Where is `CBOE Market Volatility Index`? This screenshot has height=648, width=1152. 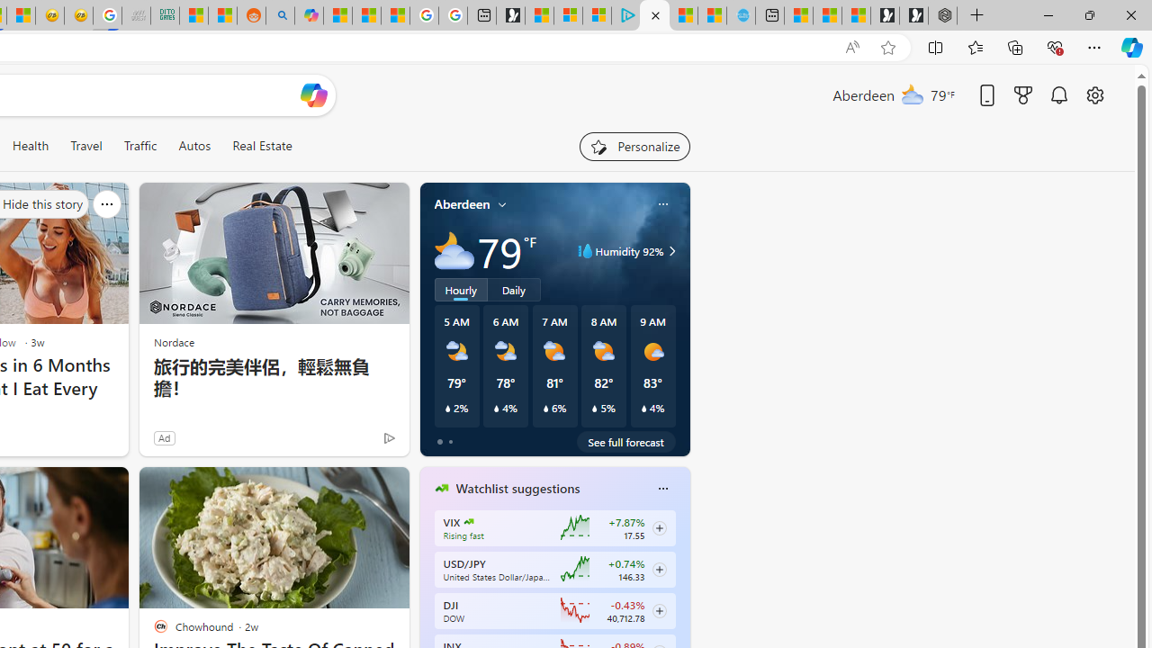
CBOE Market Volatility Index is located at coordinates (468, 522).